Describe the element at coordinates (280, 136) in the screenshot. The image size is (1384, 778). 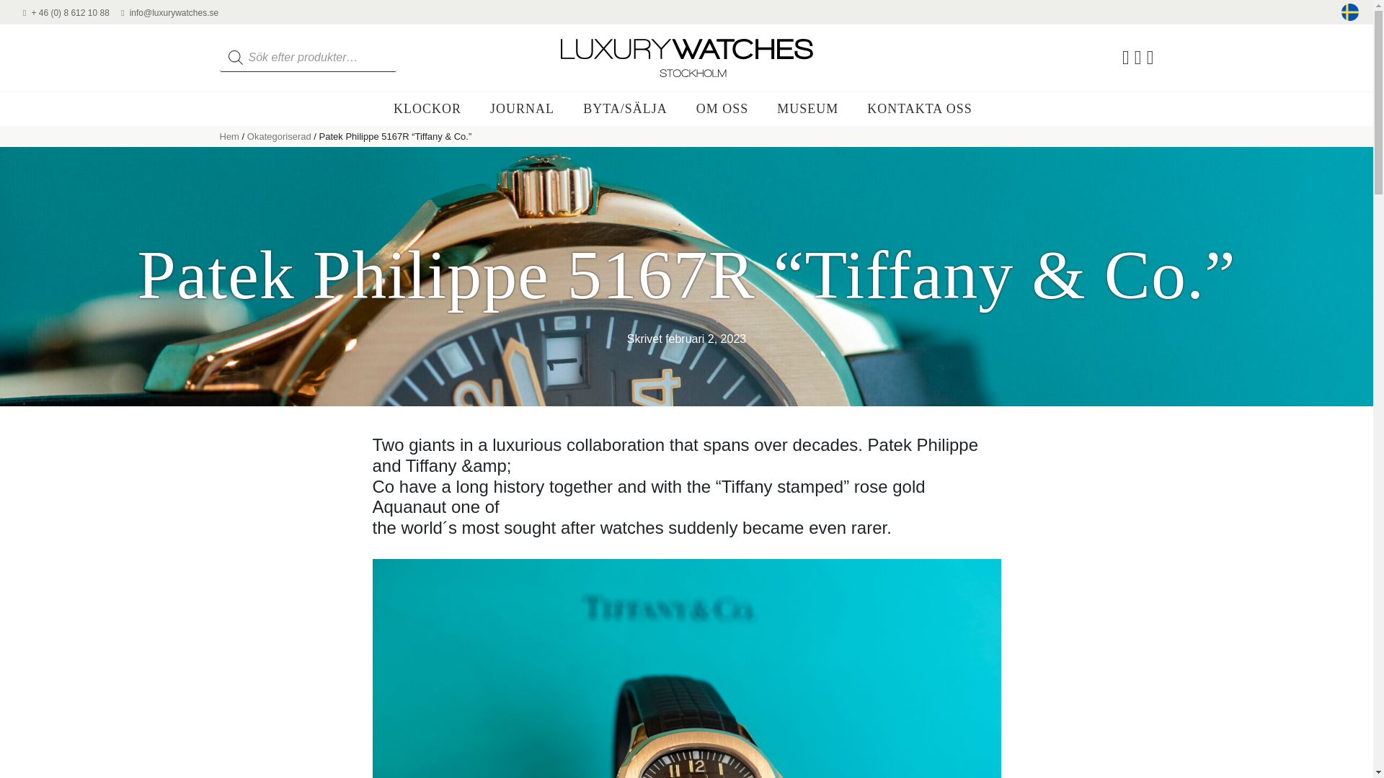
I see `Okategoriserad` at that location.